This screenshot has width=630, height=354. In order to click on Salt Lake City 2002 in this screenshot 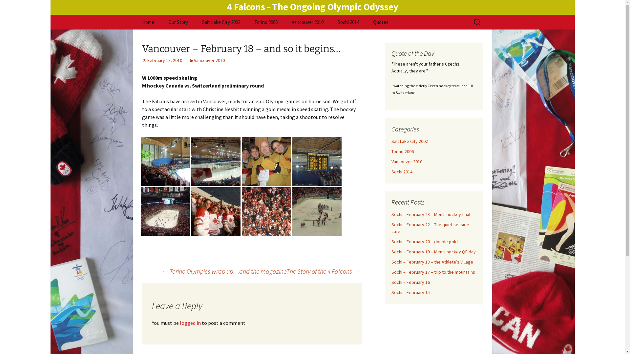, I will do `click(221, 22)`.